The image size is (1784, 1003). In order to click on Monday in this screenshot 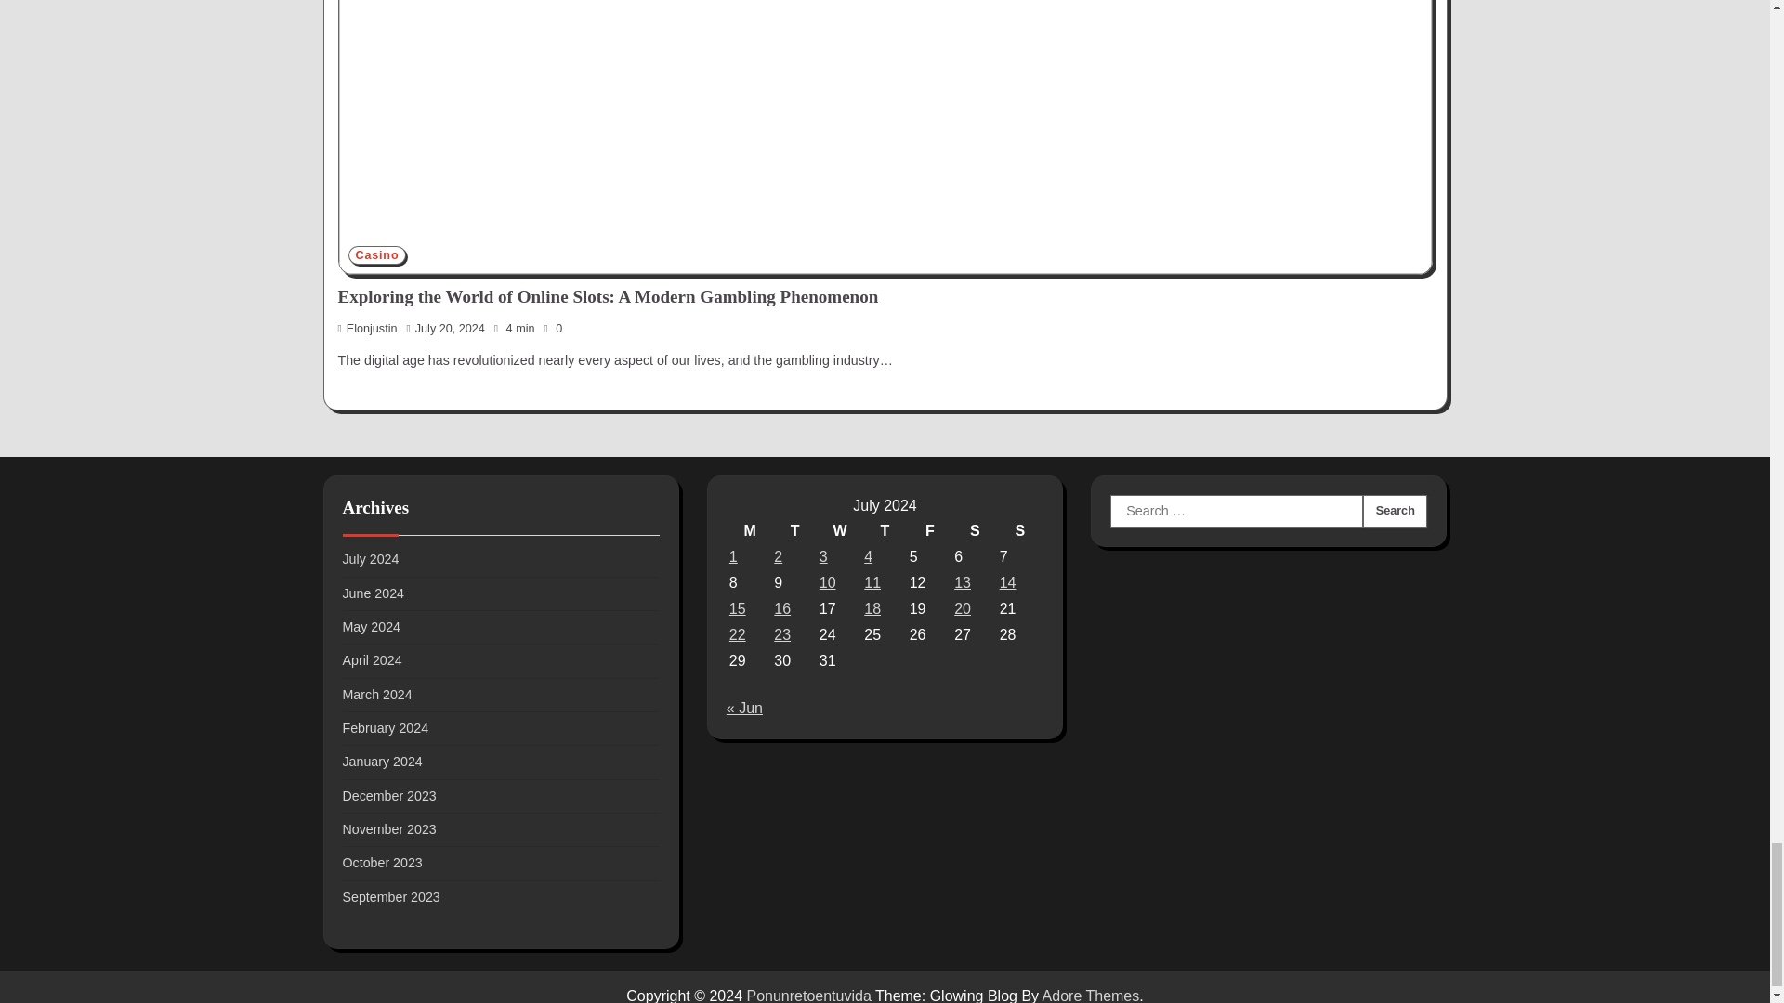, I will do `click(749, 531)`.